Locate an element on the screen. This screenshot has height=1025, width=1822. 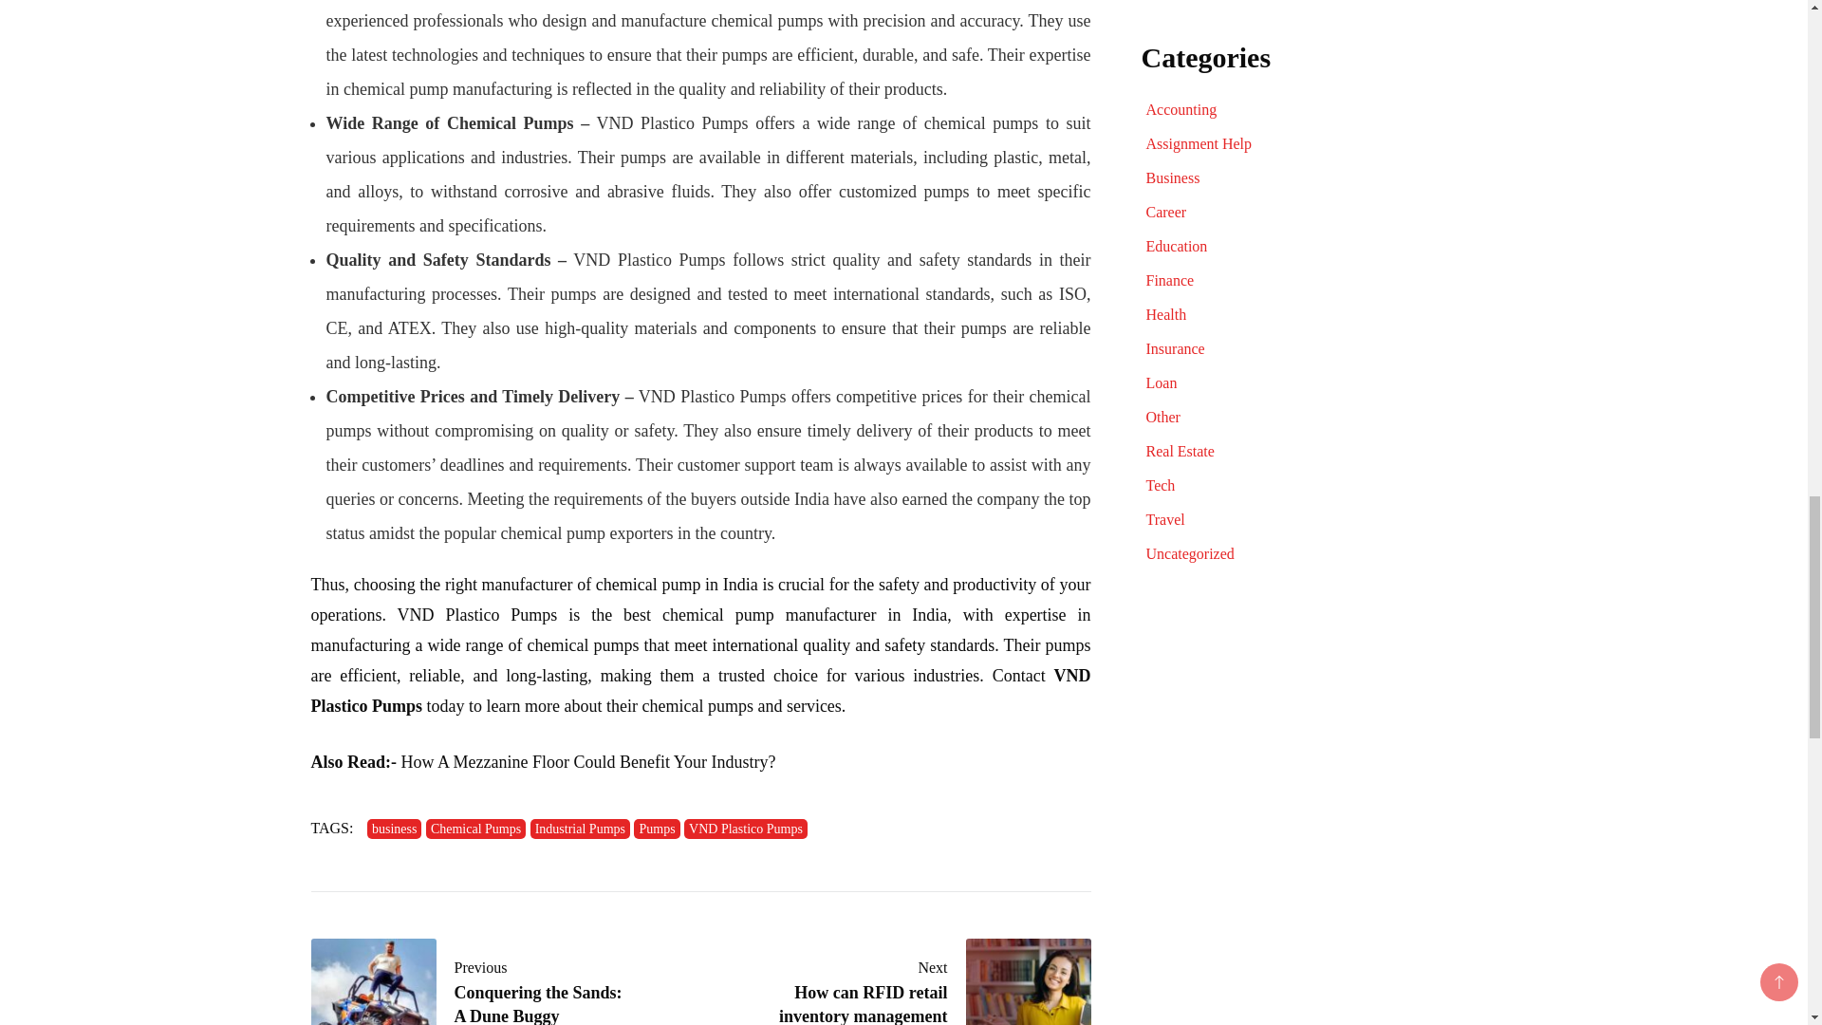
business is located at coordinates (394, 829).